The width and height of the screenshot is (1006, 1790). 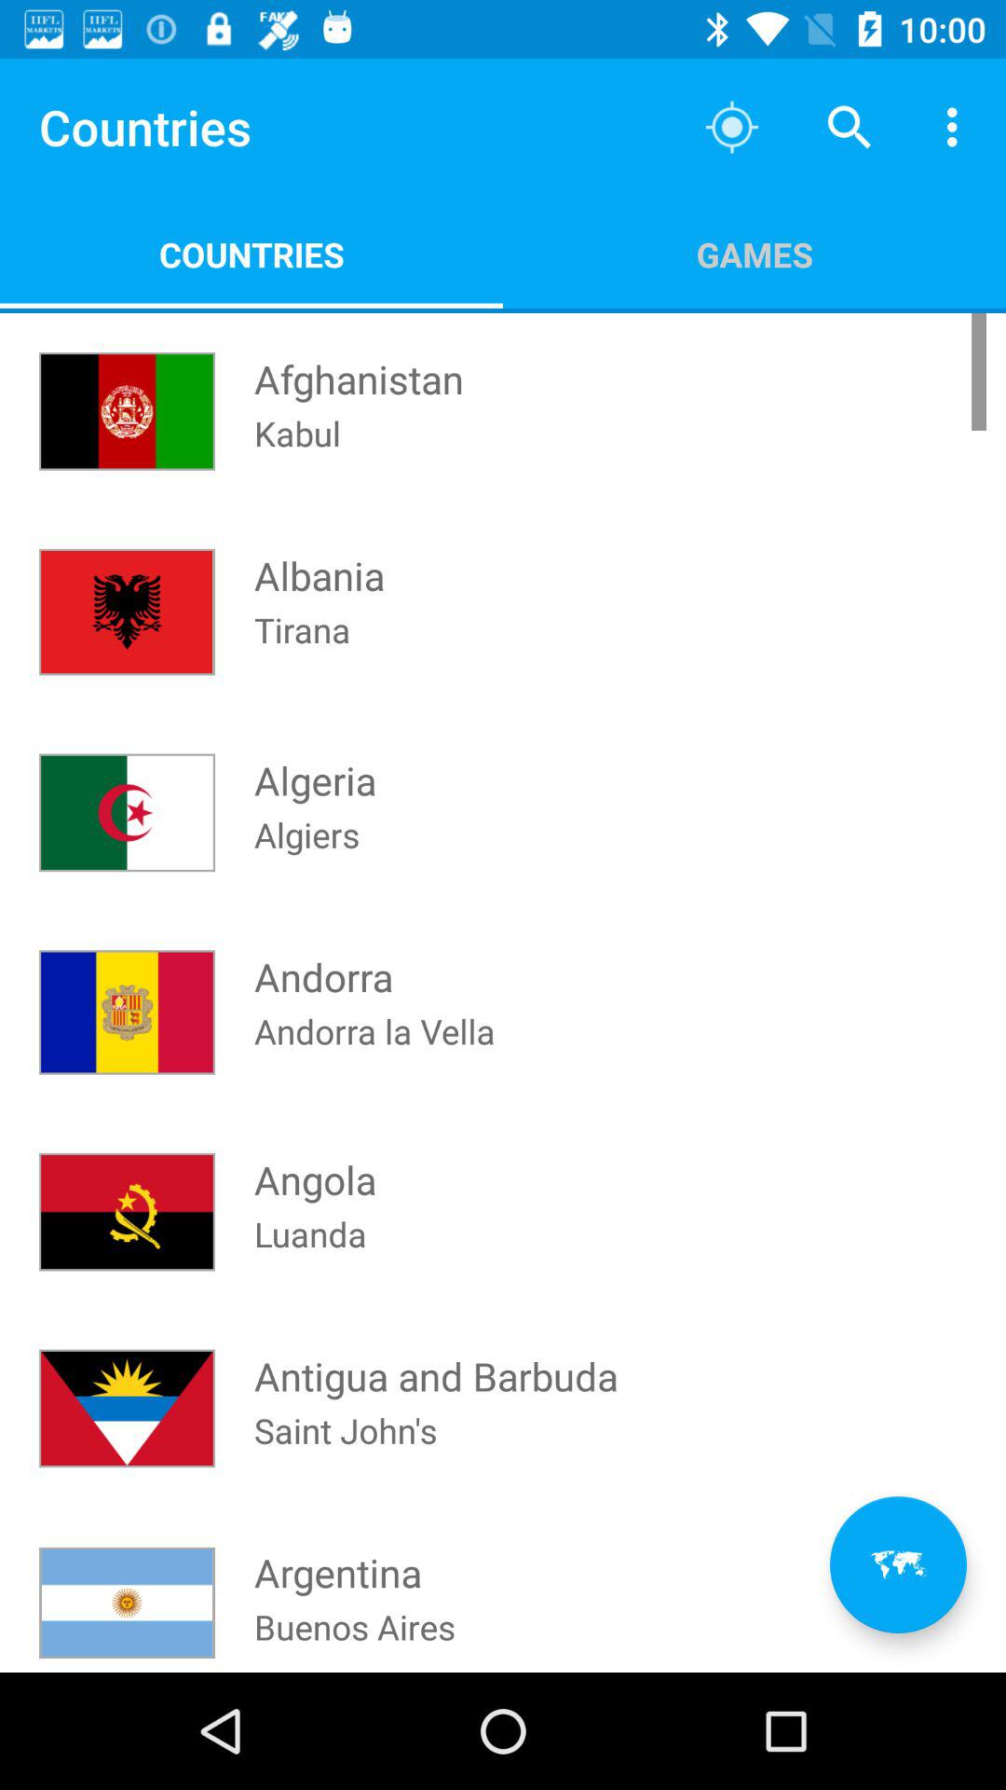 What do you see at coordinates (319, 558) in the screenshot?
I see `jump until albania item` at bounding box center [319, 558].